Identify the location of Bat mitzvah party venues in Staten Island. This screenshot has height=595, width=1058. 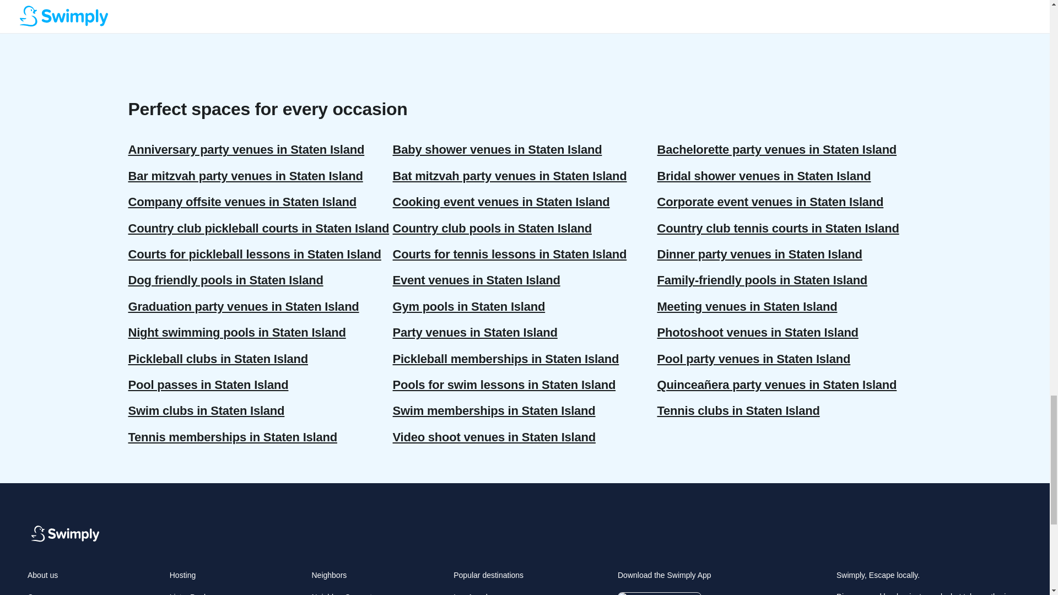
(525, 176).